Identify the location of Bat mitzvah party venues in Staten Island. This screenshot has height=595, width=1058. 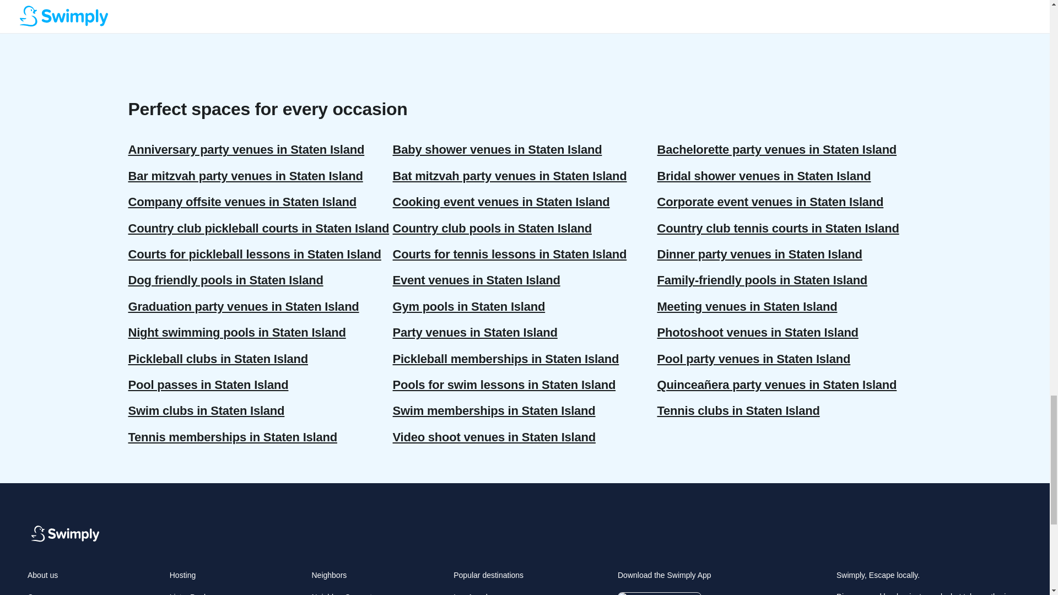
(525, 176).